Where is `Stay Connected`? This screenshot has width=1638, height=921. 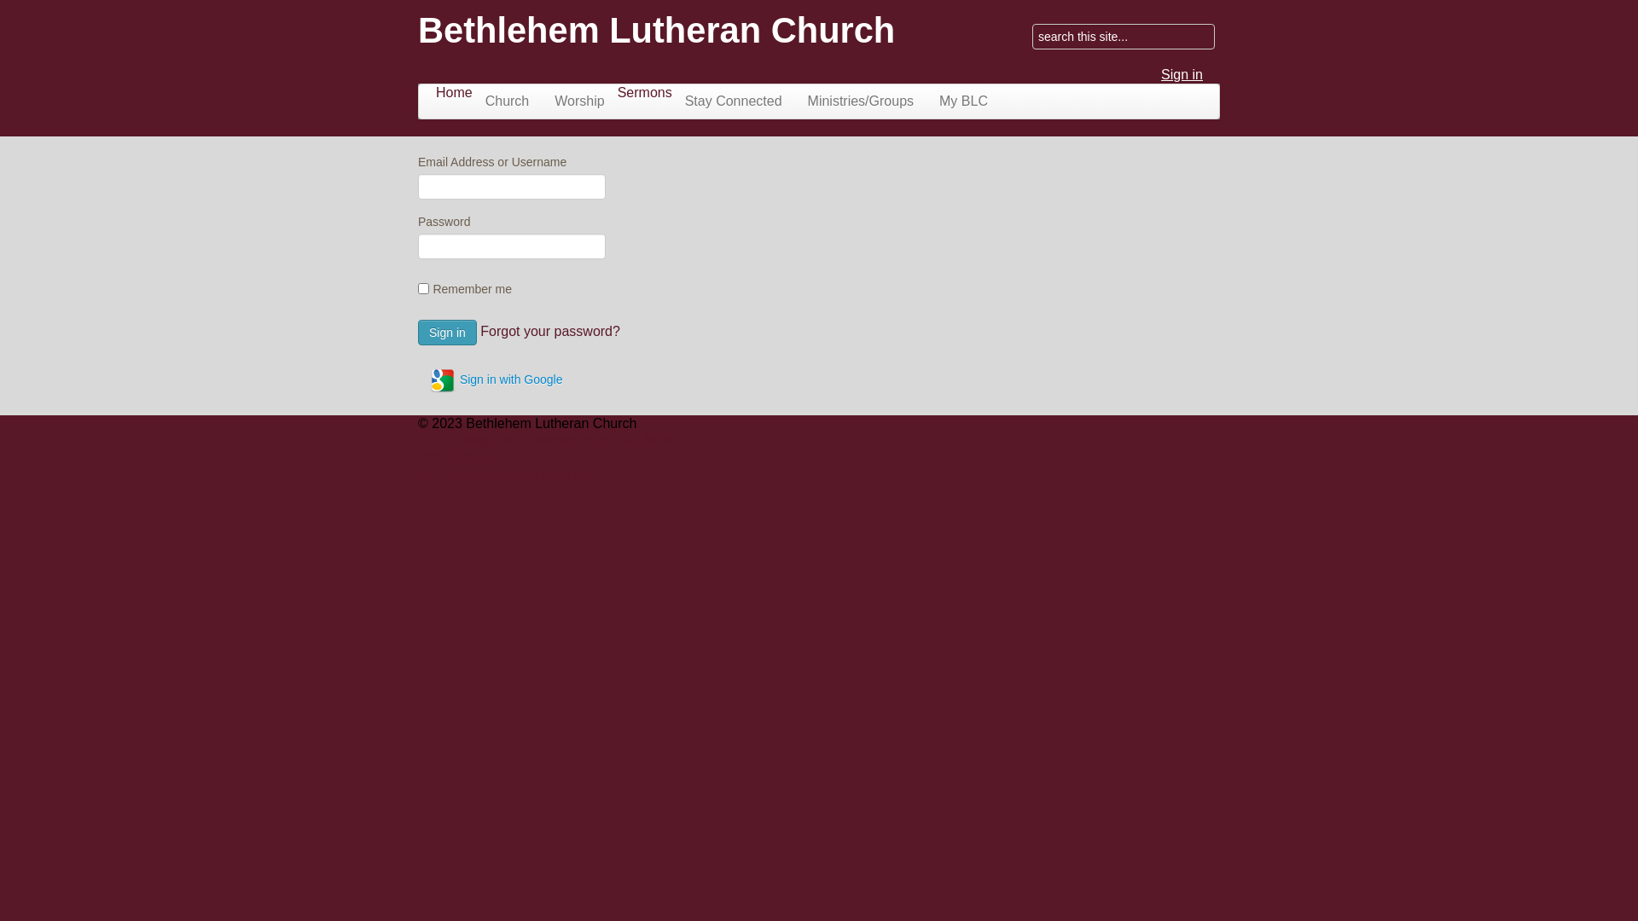
Stay Connected is located at coordinates (734, 101).